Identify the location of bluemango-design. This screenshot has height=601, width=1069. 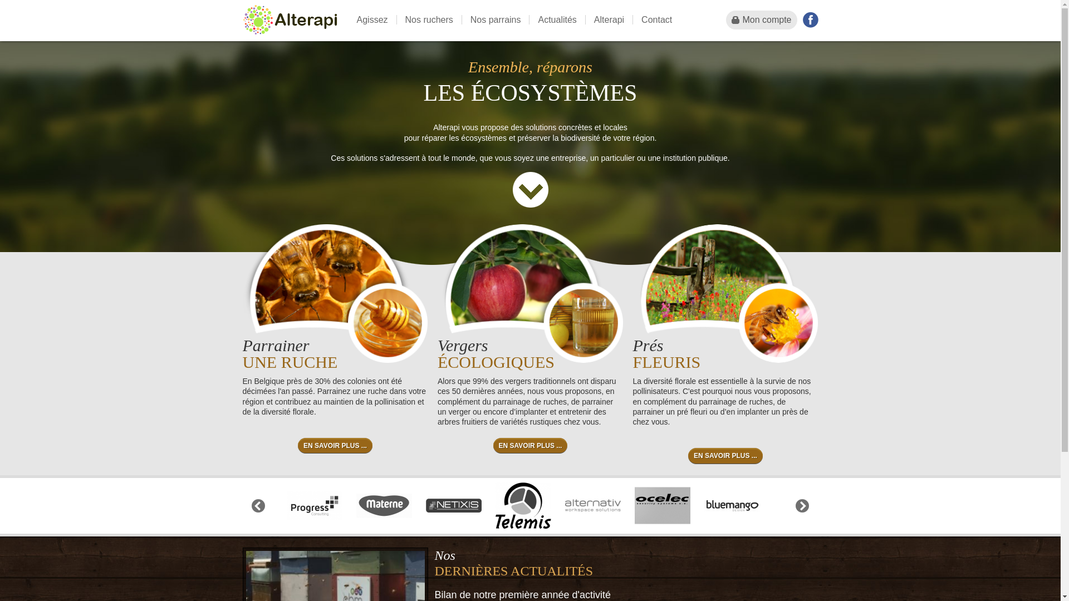
(732, 506).